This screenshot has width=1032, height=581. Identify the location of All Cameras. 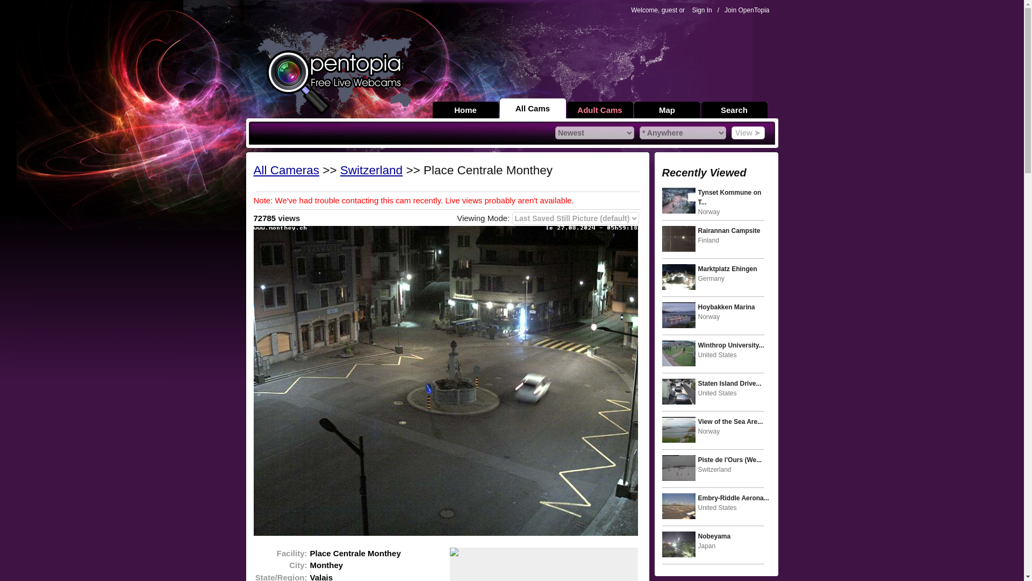
(287, 170).